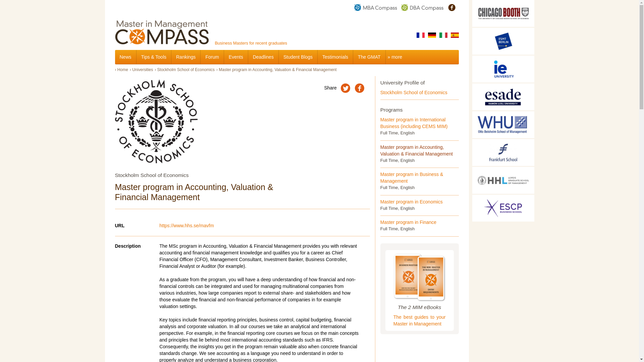 This screenshot has height=362, width=644. What do you see at coordinates (409, 222) in the screenshot?
I see `Master program in Finance` at bounding box center [409, 222].